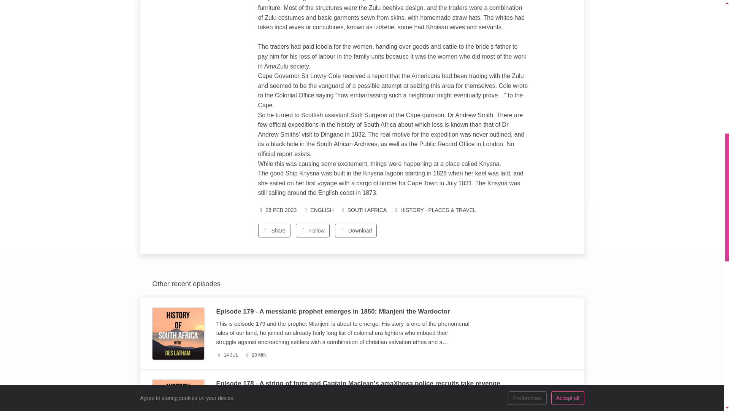  What do you see at coordinates (277, 210) in the screenshot?
I see `Publish date` at bounding box center [277, 210].